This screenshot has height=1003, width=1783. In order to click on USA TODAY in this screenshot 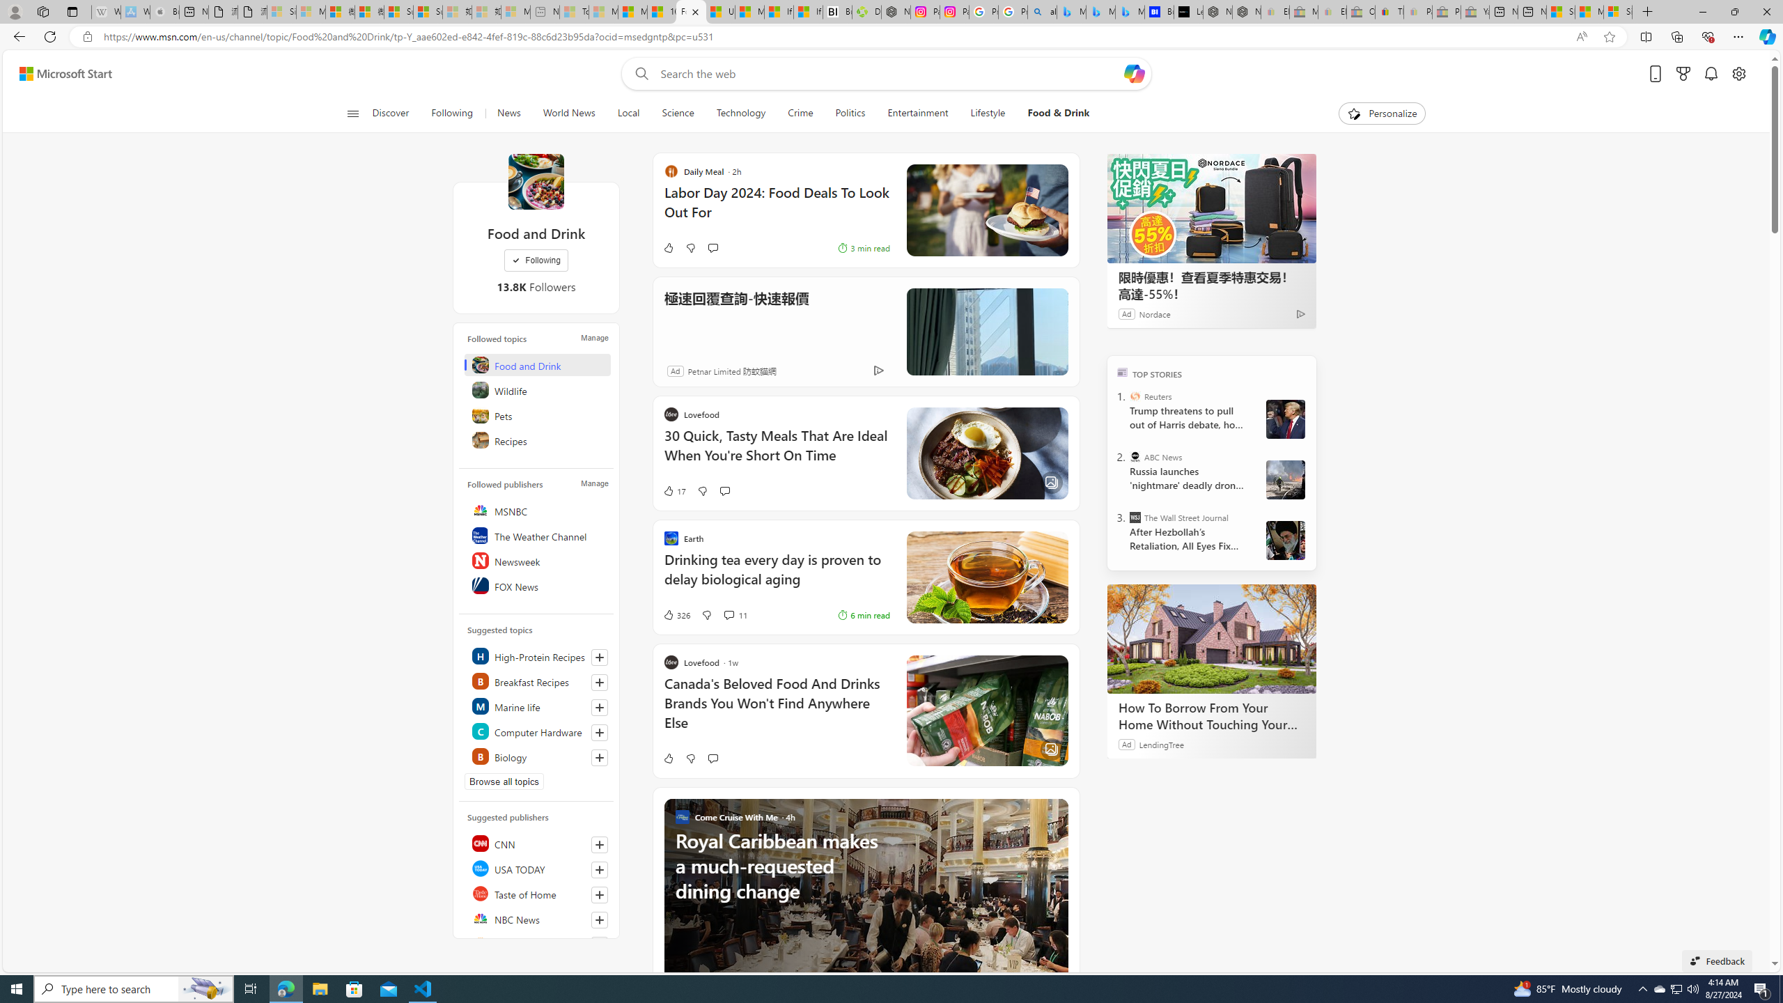, I will do `click(538, 868)`.